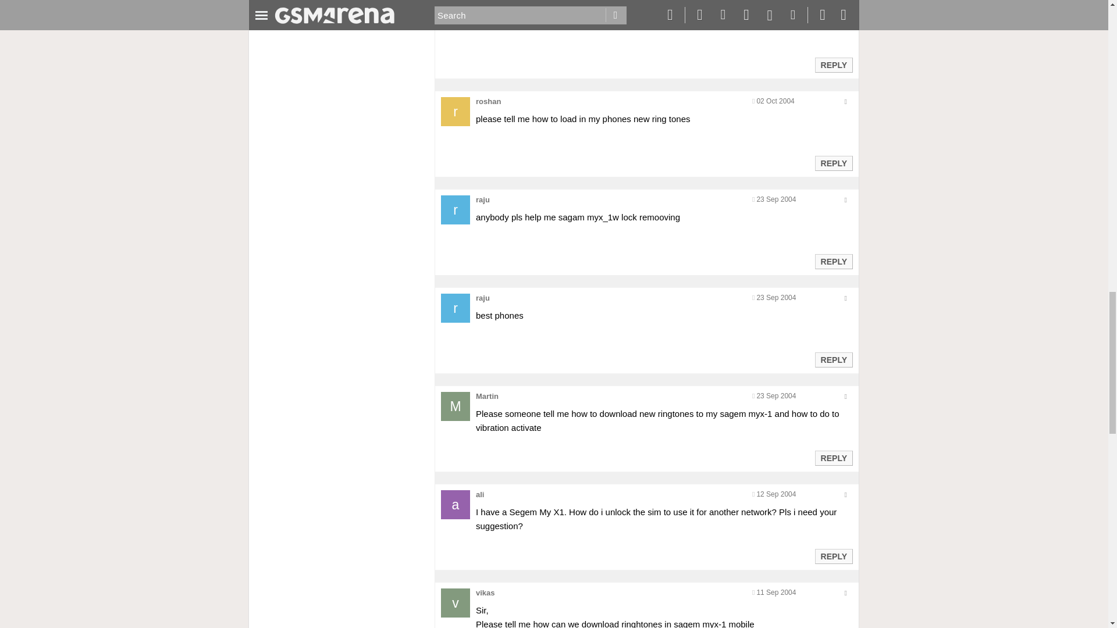  Describe the element at coordinates (833, 360) in the screenshot. I see `Reply to this post` at that location.